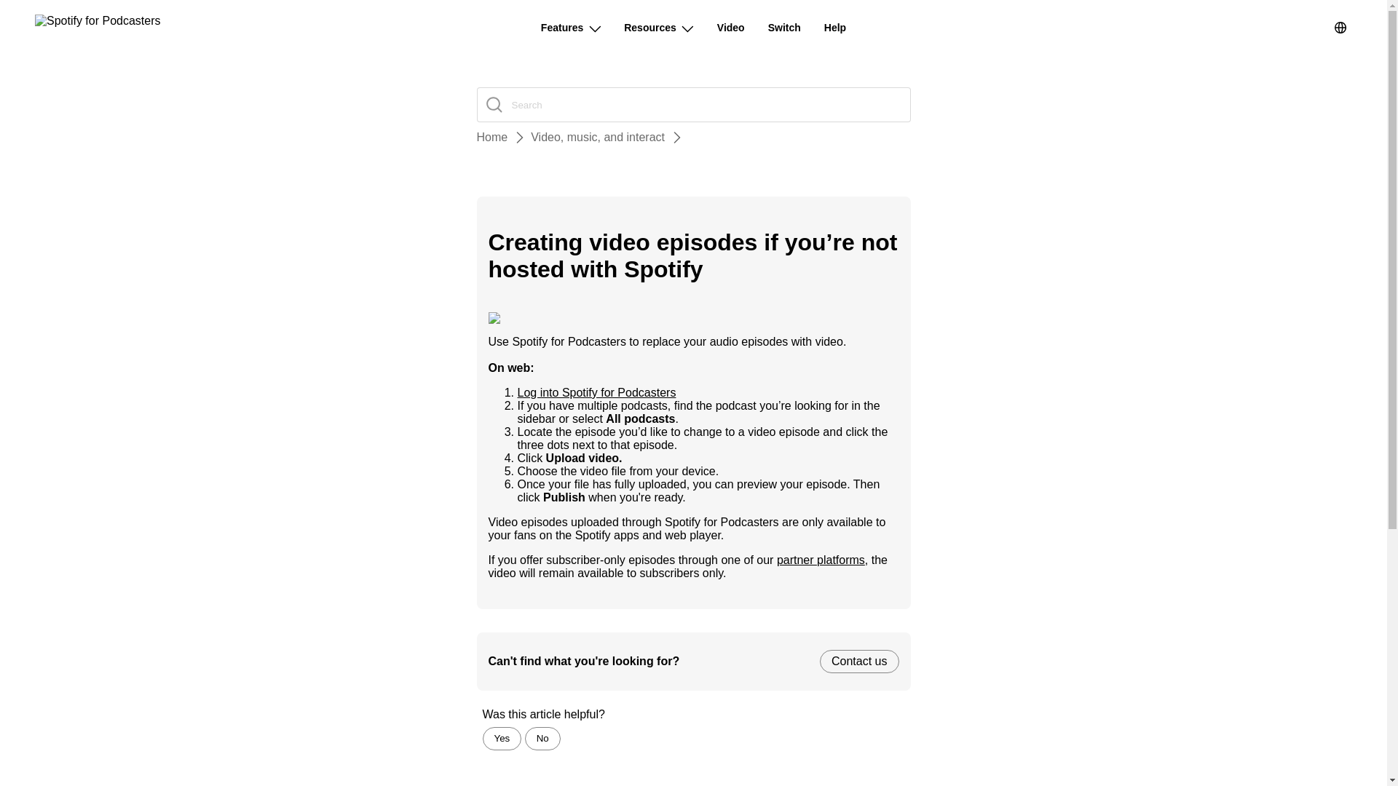 This screenshot has width=1398, height=786. What do you see at coordinates (731, 28) in the screenshot?
I see `Video` at bounding box center [731, 28].